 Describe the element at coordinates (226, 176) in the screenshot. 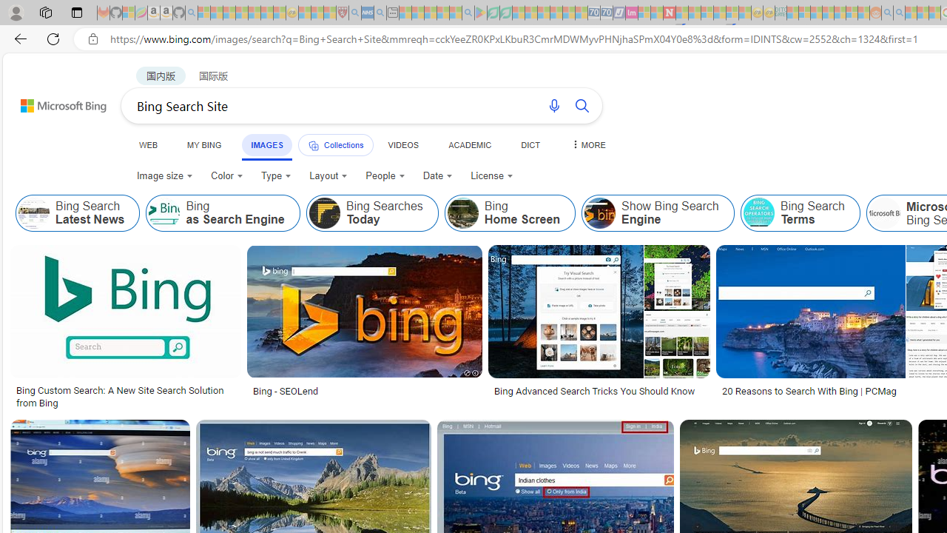

I see `Color` at that location.